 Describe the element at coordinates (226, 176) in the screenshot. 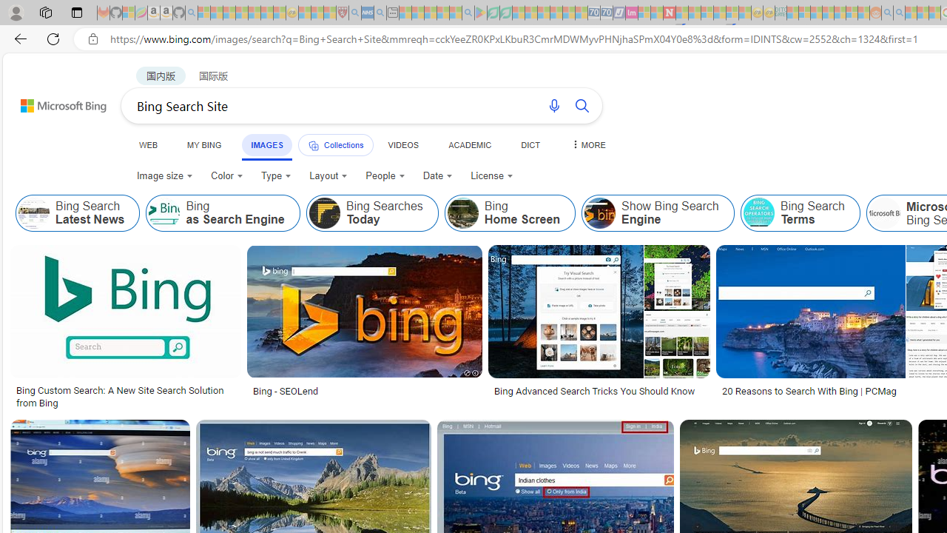

I see `Color` at that location.